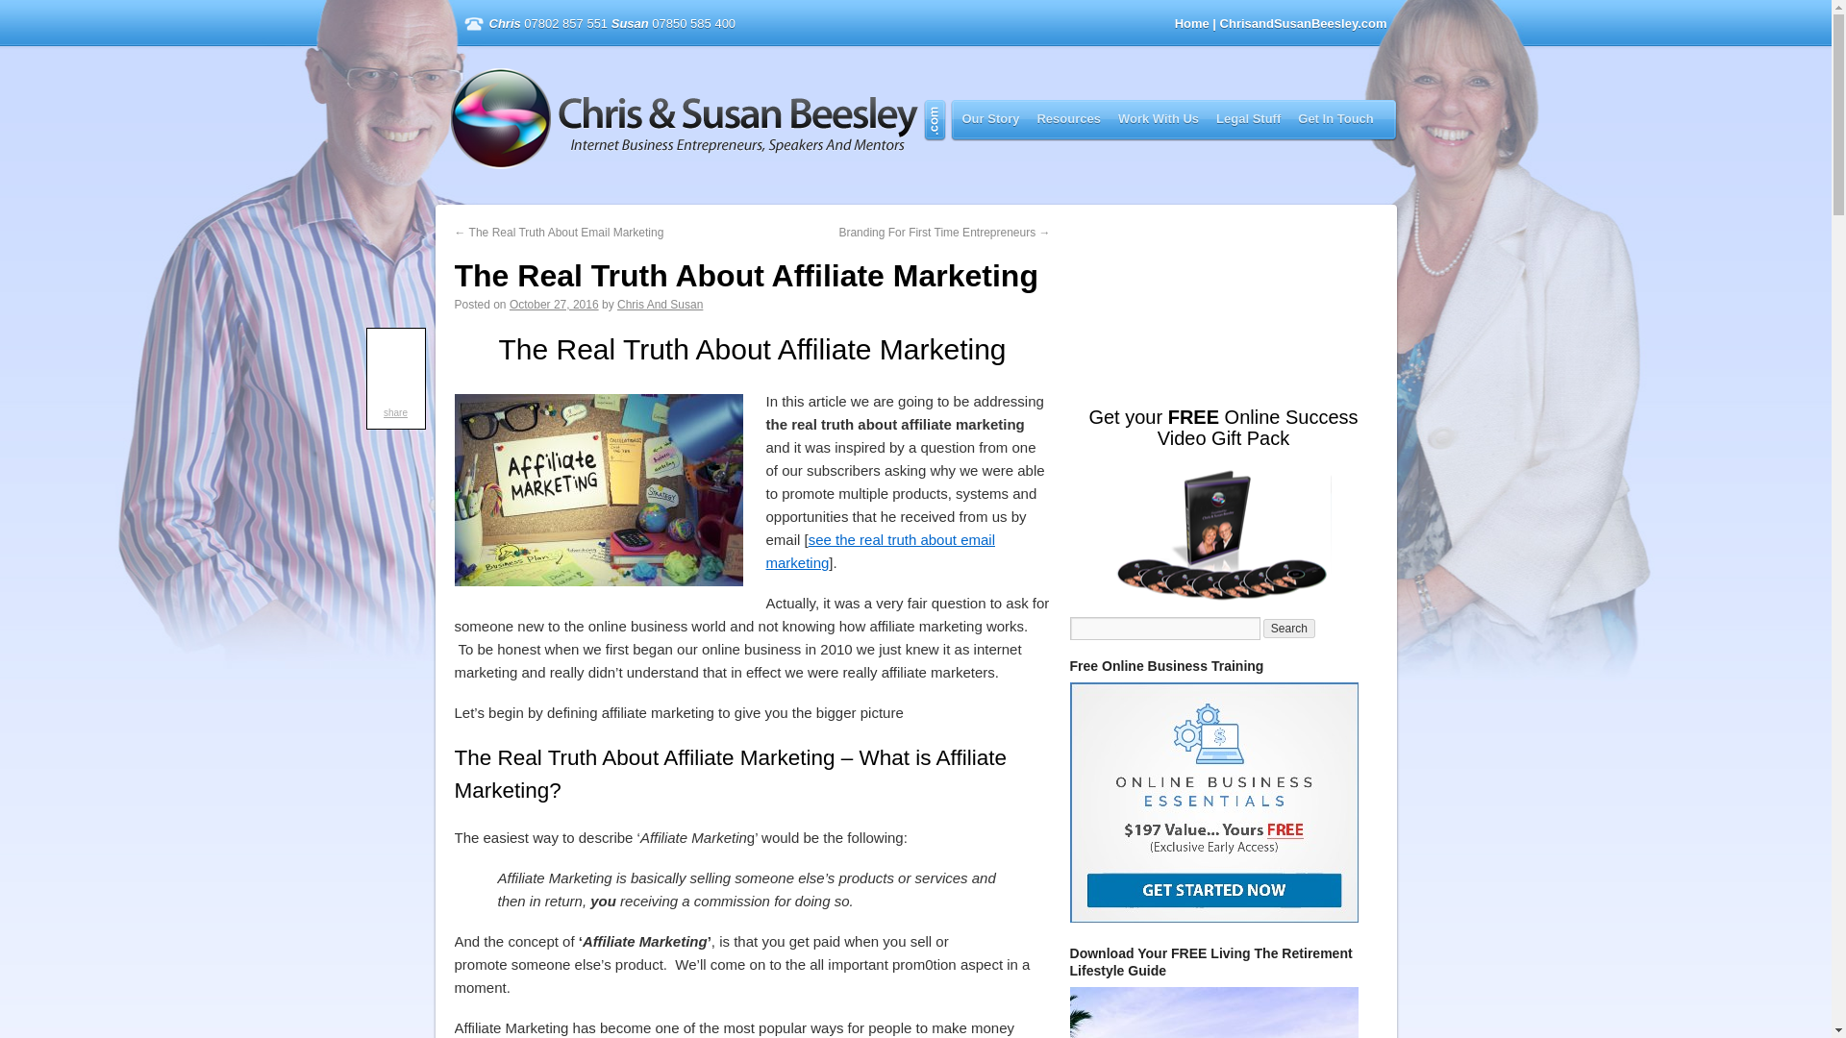 The image size is (1846, 1038). I want to click on Chris And Susan, so click(660, 304).